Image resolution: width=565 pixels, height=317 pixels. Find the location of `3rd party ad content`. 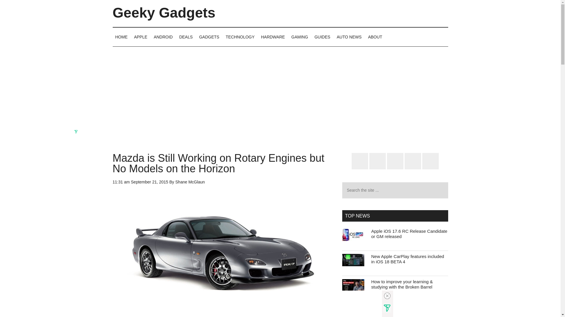

3rd party ad content is located at coordinates (280, 91).